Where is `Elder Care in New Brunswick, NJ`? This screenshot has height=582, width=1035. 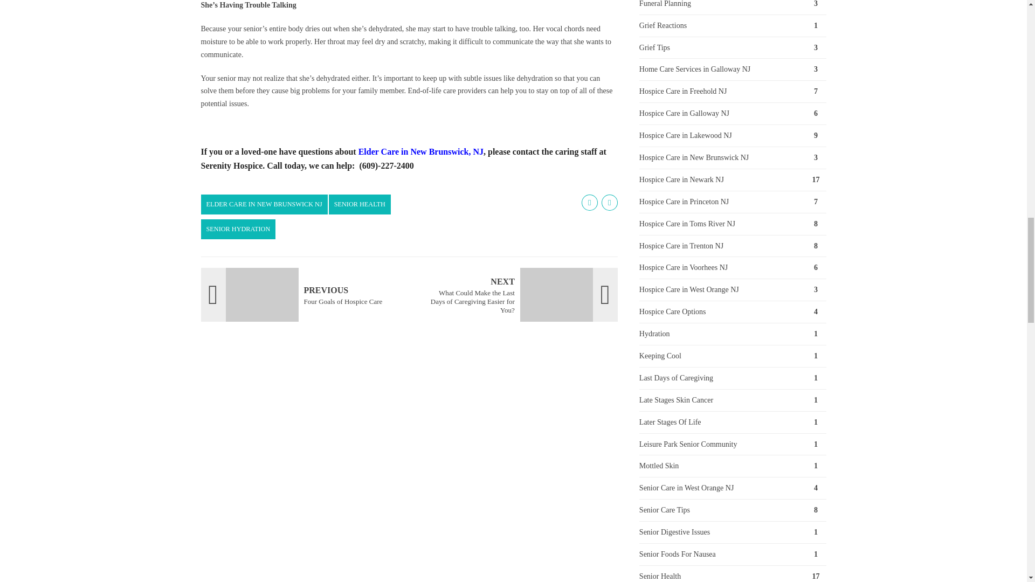 Elder Care in New Brunswick, NJ is located at coordinates (238, 229).